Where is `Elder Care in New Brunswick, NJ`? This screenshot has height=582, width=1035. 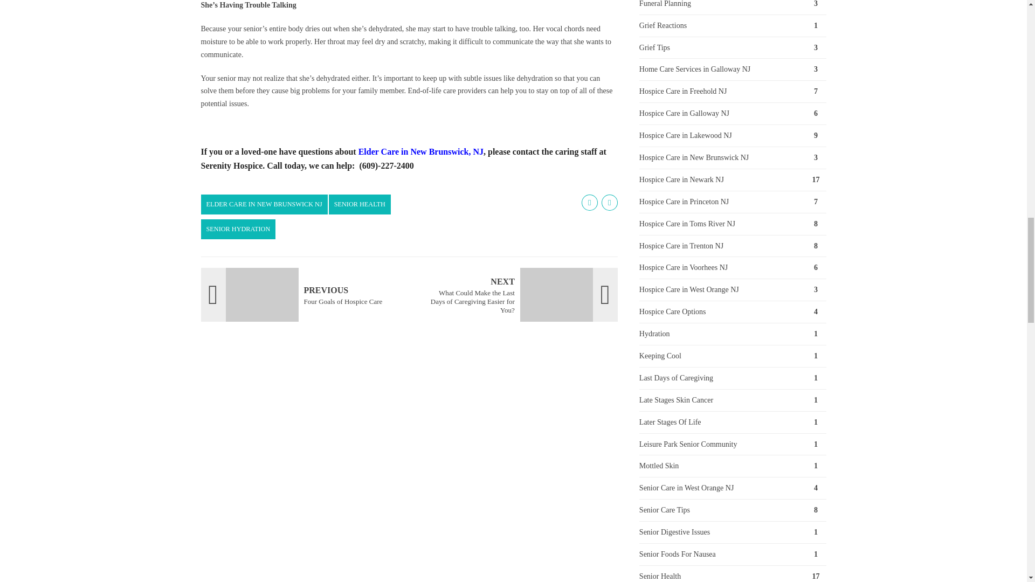 Elder Care in New Brunswick, NJ is located at coordinates (238, 229).